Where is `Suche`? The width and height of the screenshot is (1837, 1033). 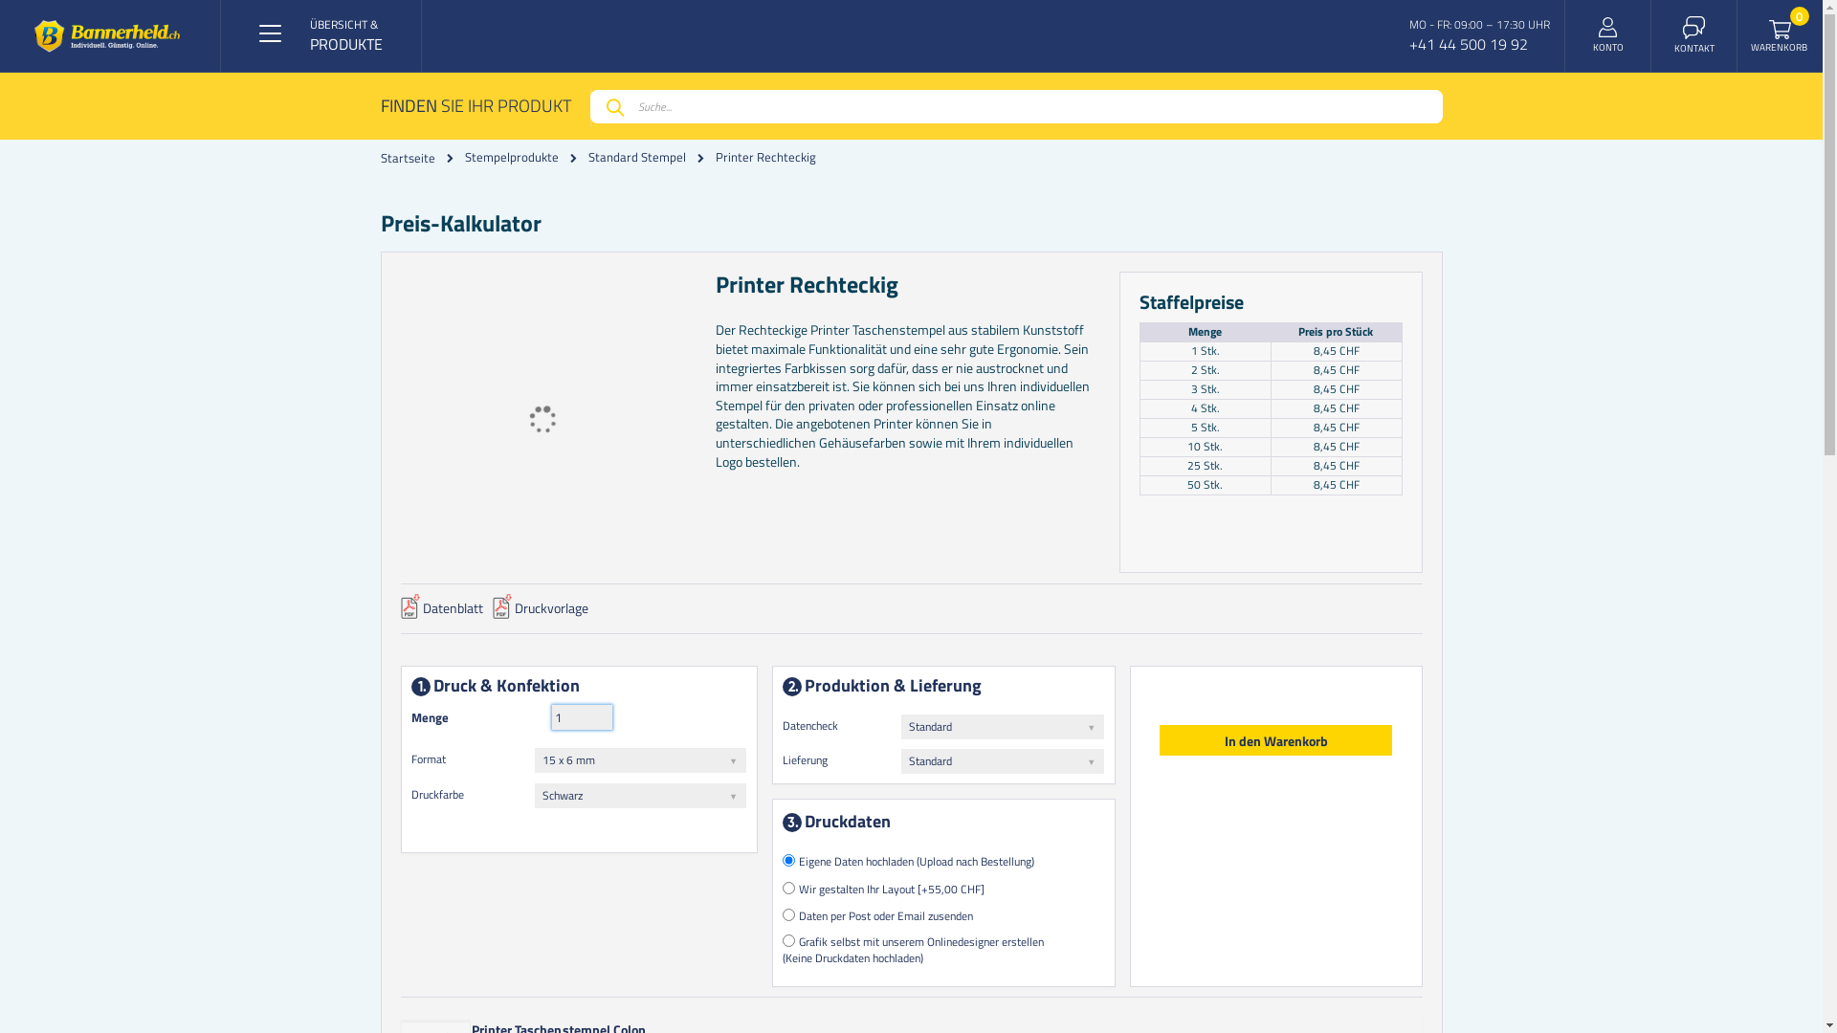 Suche is located at coordinates (613, 107).